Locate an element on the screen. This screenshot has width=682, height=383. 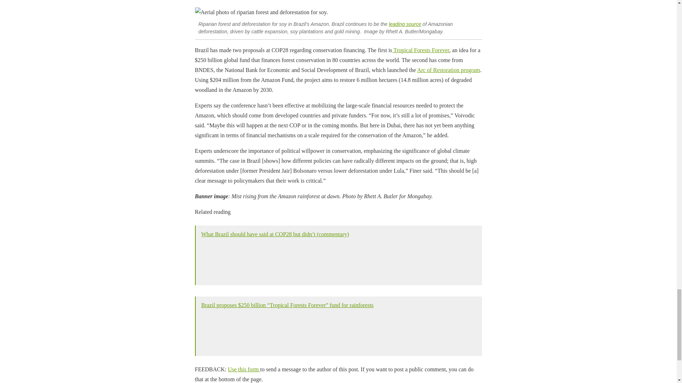
Use this form  is located at coordinates (244, 369).